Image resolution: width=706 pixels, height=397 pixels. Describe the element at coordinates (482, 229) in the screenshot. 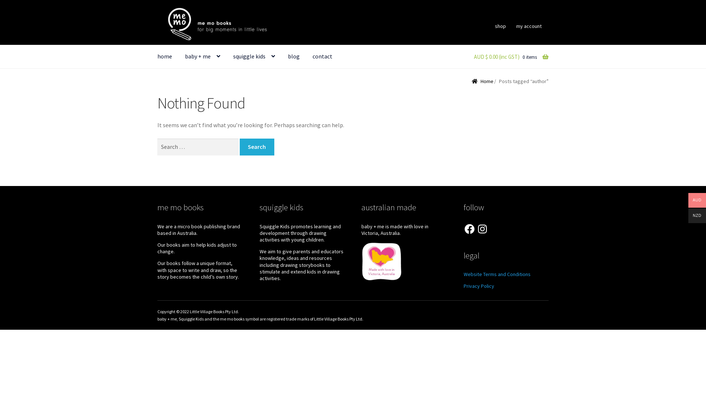

I see `Instagram` at that location.